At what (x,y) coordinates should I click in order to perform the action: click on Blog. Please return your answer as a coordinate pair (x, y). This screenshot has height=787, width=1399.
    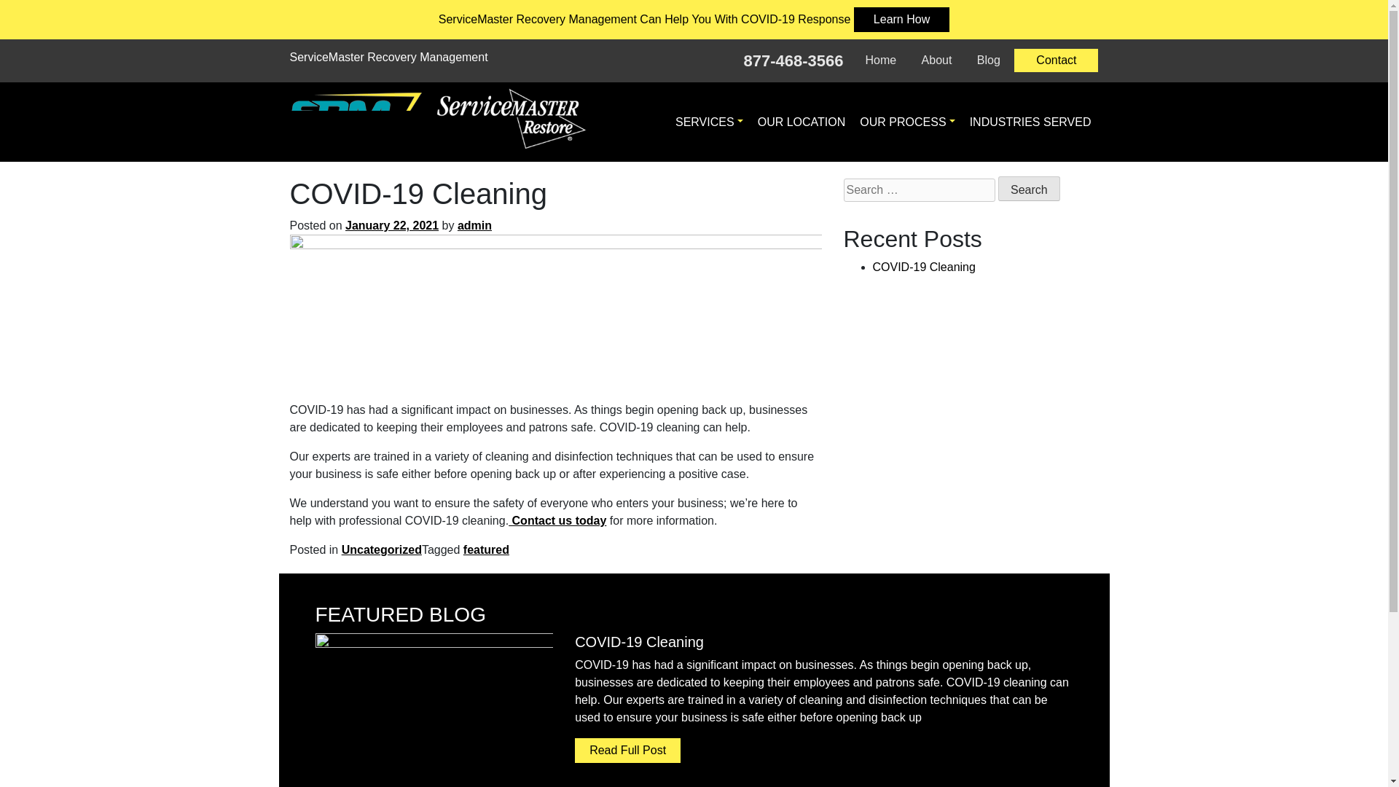
    Looking at the image, I should click on (989, 60).